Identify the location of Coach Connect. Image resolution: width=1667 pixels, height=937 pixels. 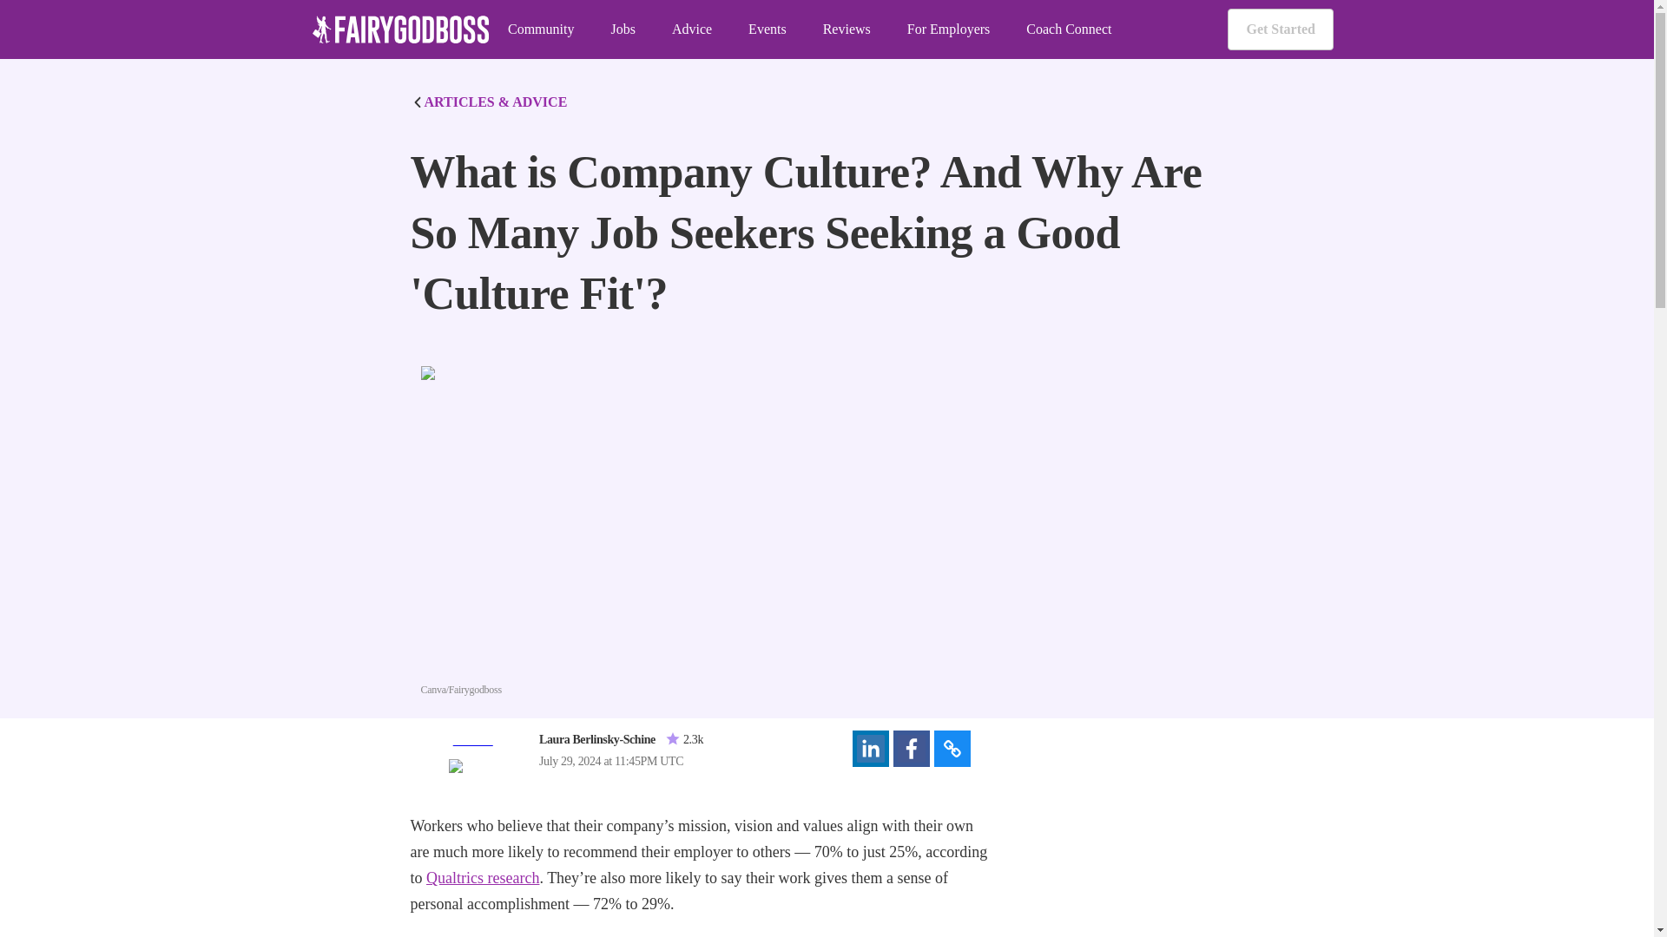
(1069, 29).